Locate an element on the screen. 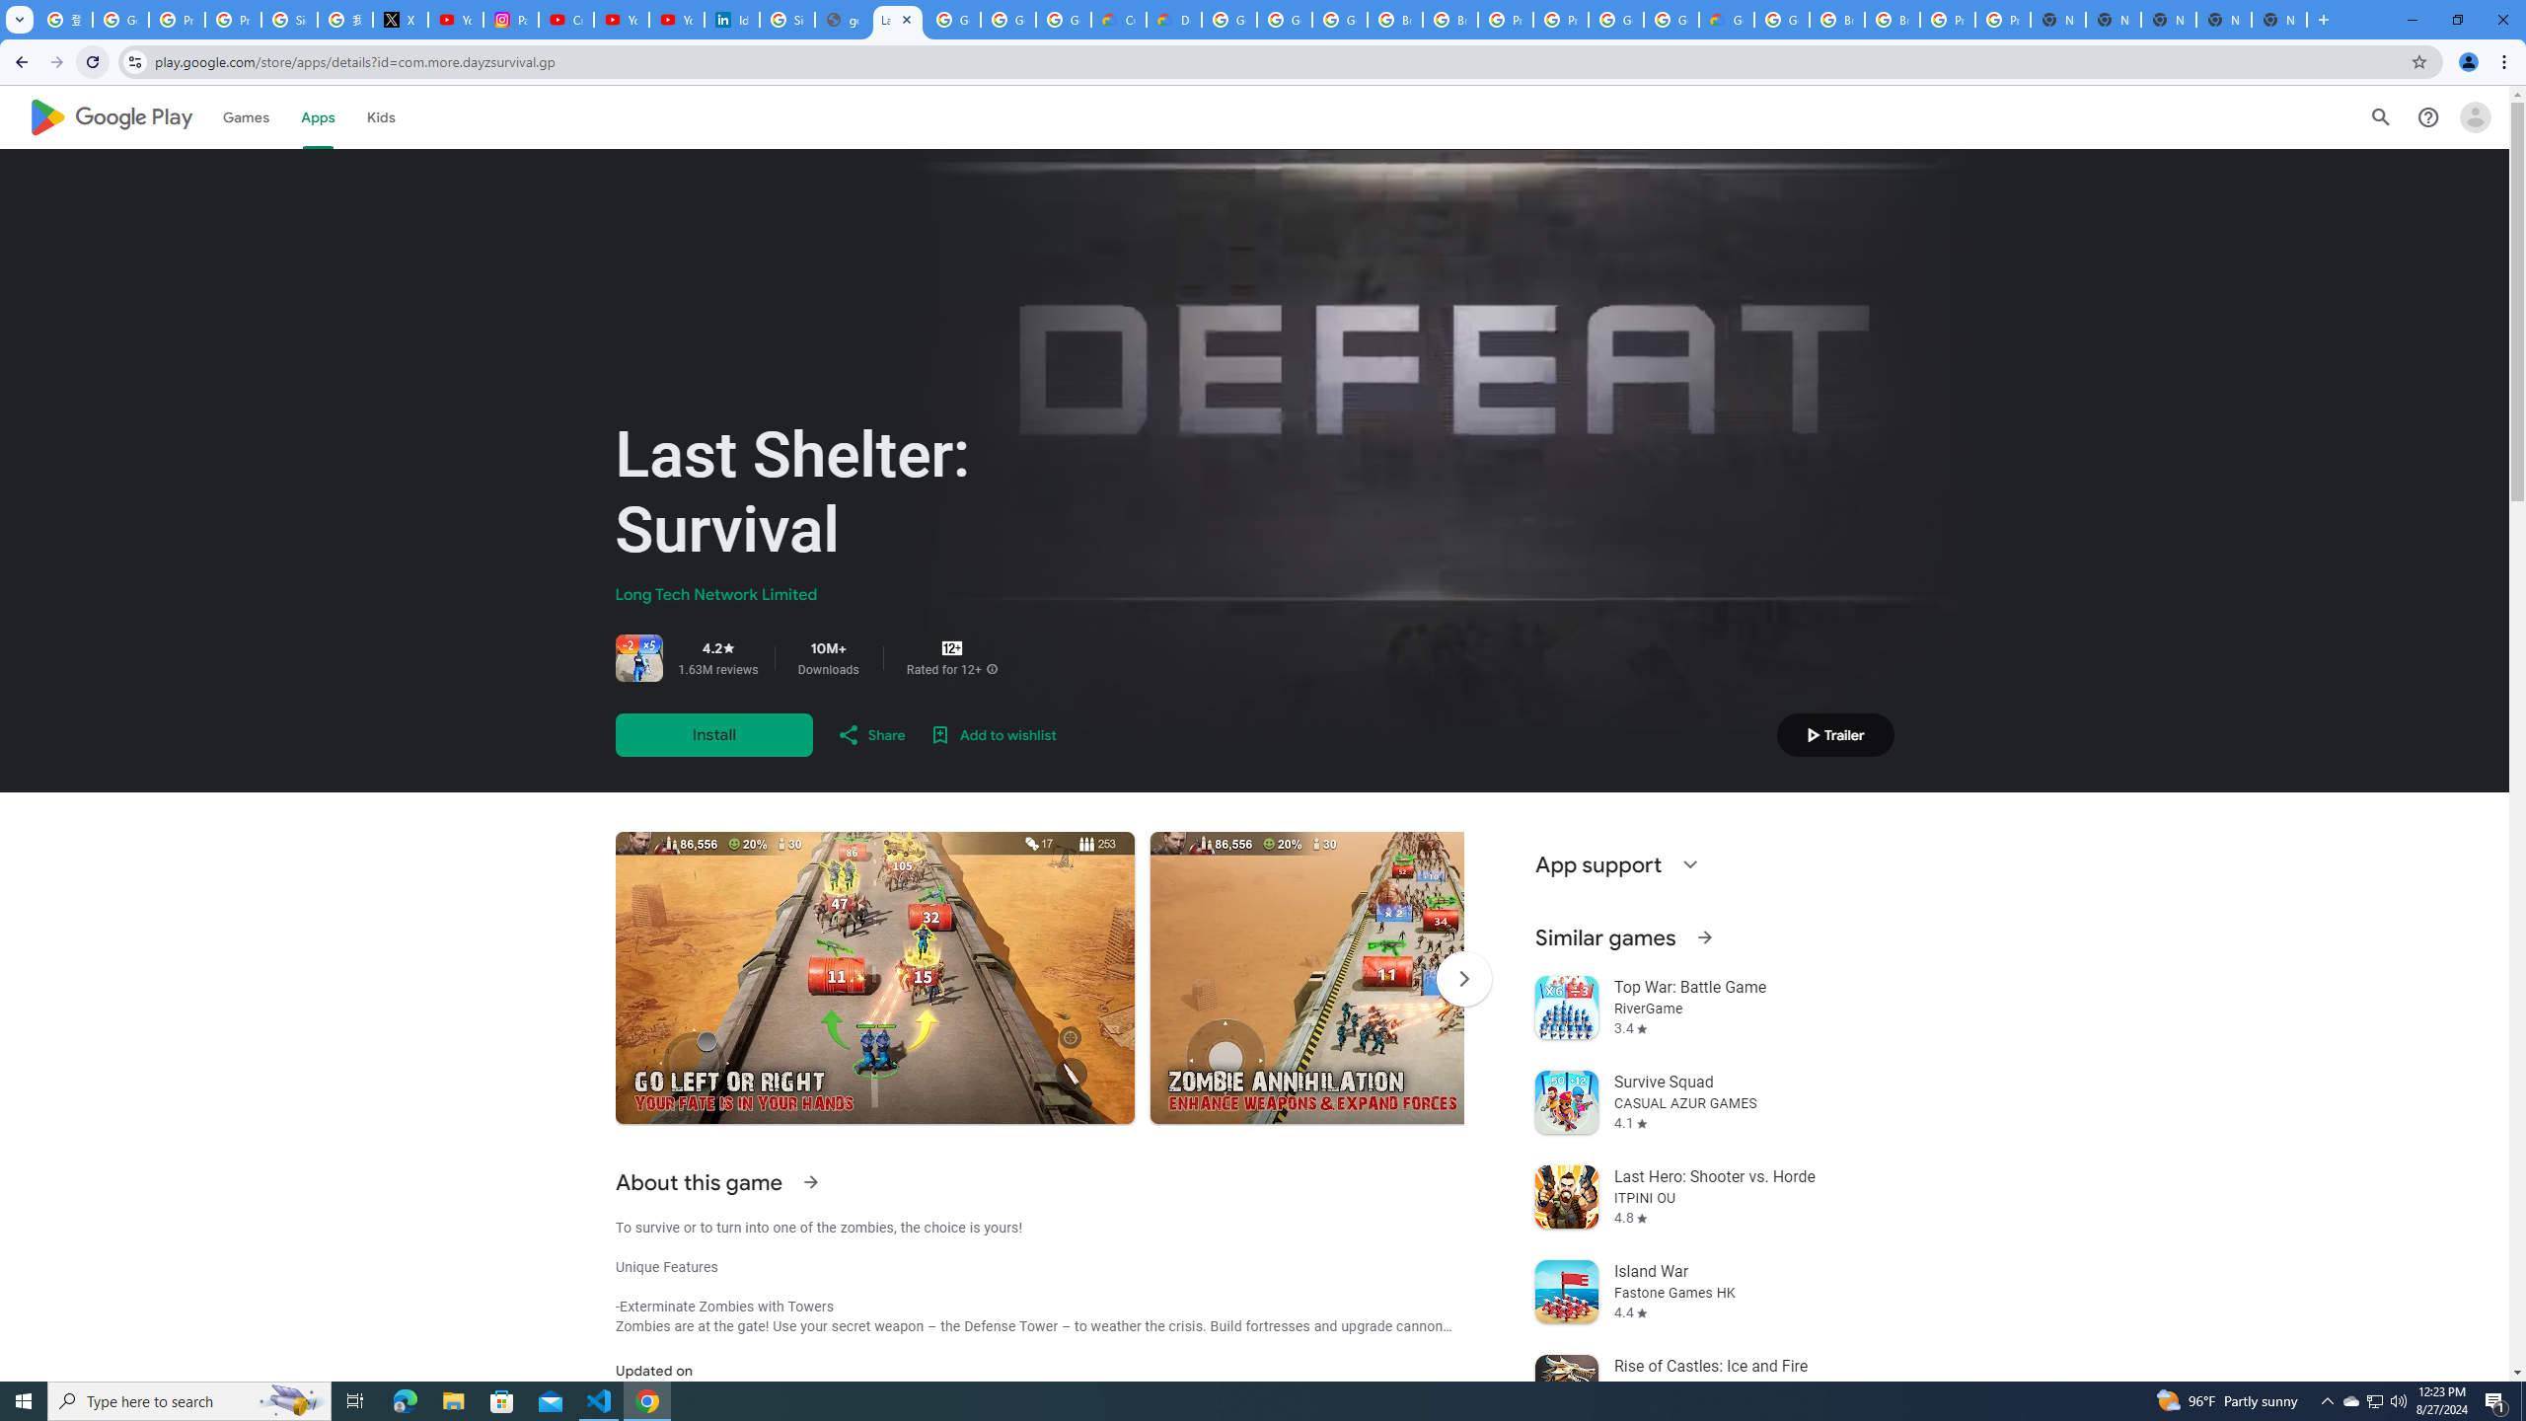 Image resolution: width=2526 pixels, height=1421 pixels. Google Cloud Platform is located at coordinates (1671, 20).